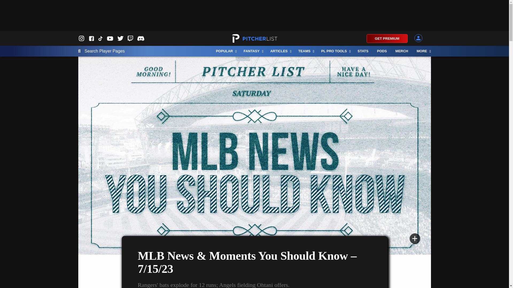  What do you see at coordinates (253, 51) in the screenshot?
I see `FANTASY` at bounding box center [253, 51].